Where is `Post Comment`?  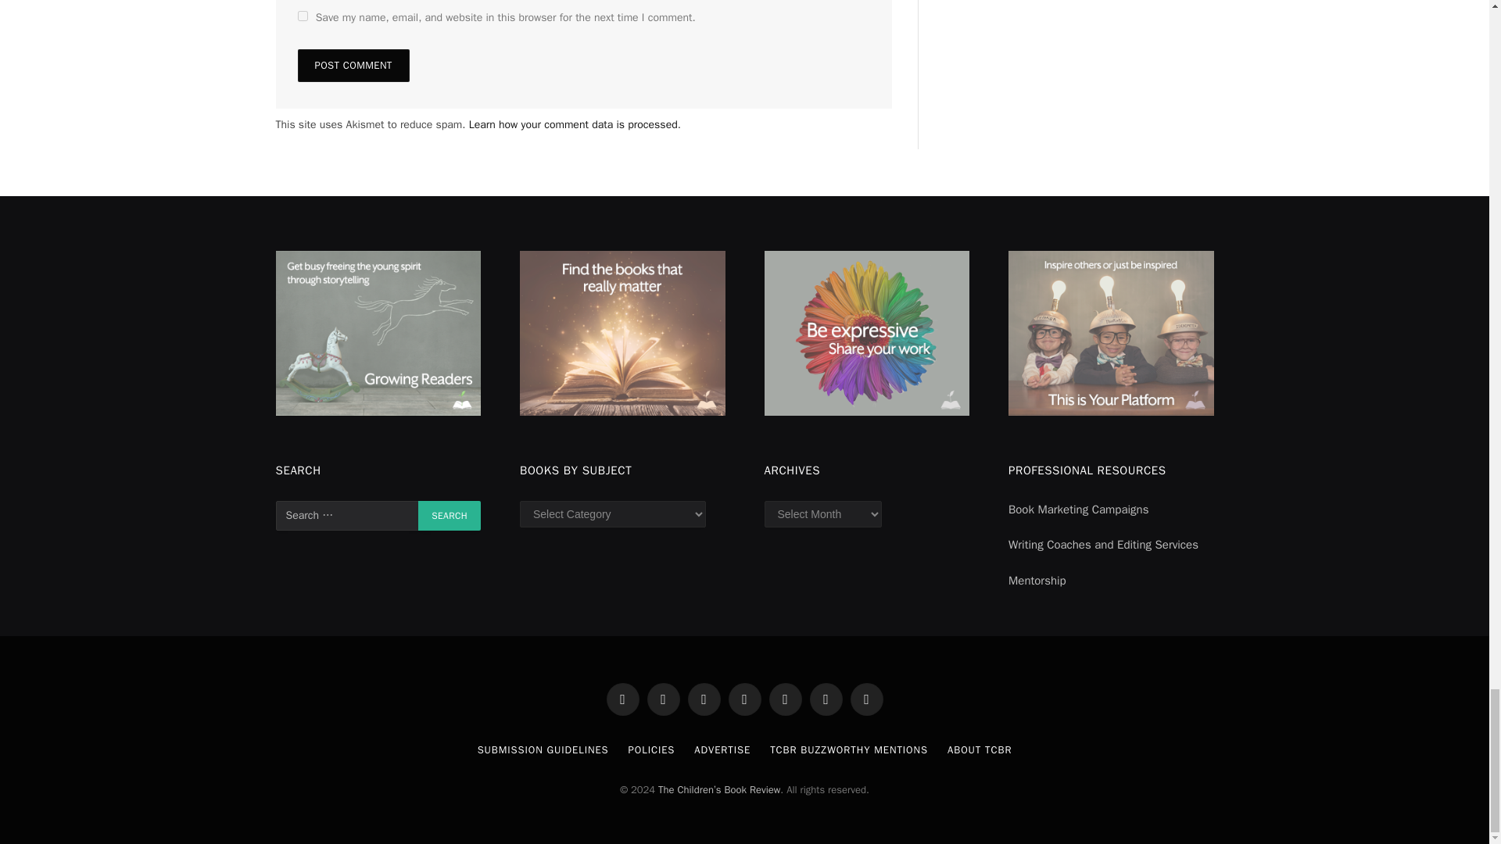 Post Comment is located at coordinates (353, 65).